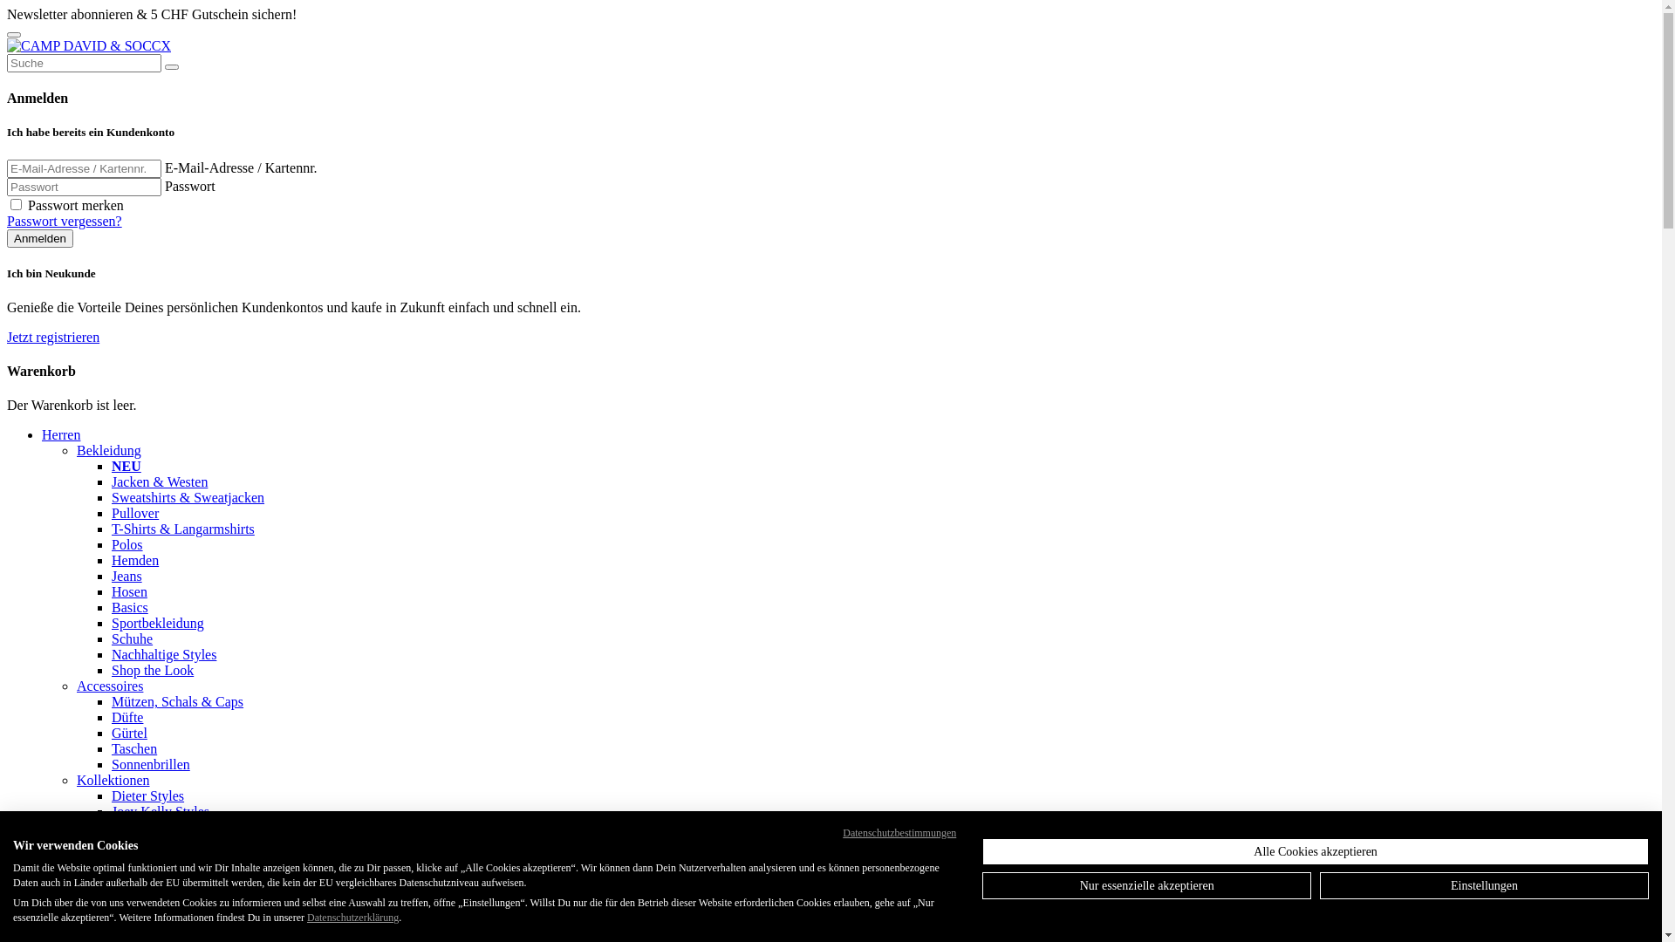 This screenshot has width=1675, height=942. What do you see at coordinates (1146, 886) in the screenshot?
I see `Nur essenzielle akzeptieren` at bounding box center [1146, 886].